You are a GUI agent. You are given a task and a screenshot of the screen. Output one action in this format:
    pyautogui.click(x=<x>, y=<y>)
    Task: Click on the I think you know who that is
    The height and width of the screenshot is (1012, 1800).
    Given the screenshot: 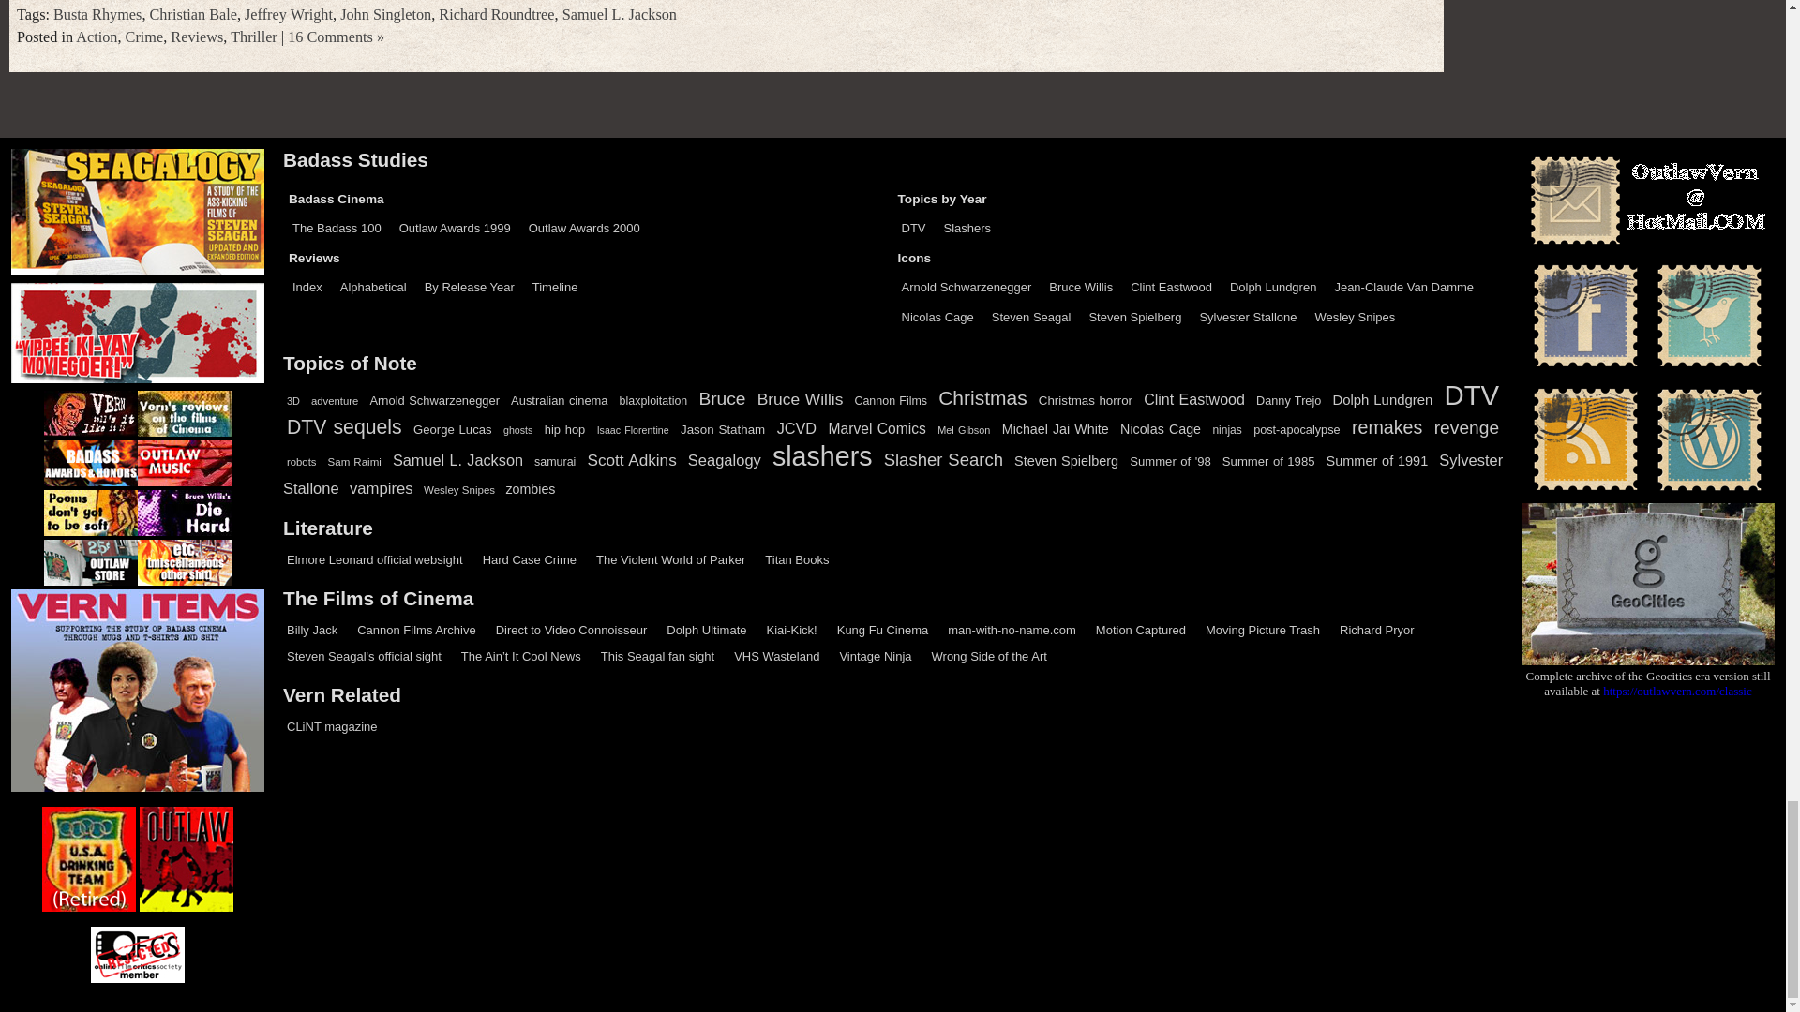 What is the action you would take?
    pyautogui.click(x=374, y=558)
    